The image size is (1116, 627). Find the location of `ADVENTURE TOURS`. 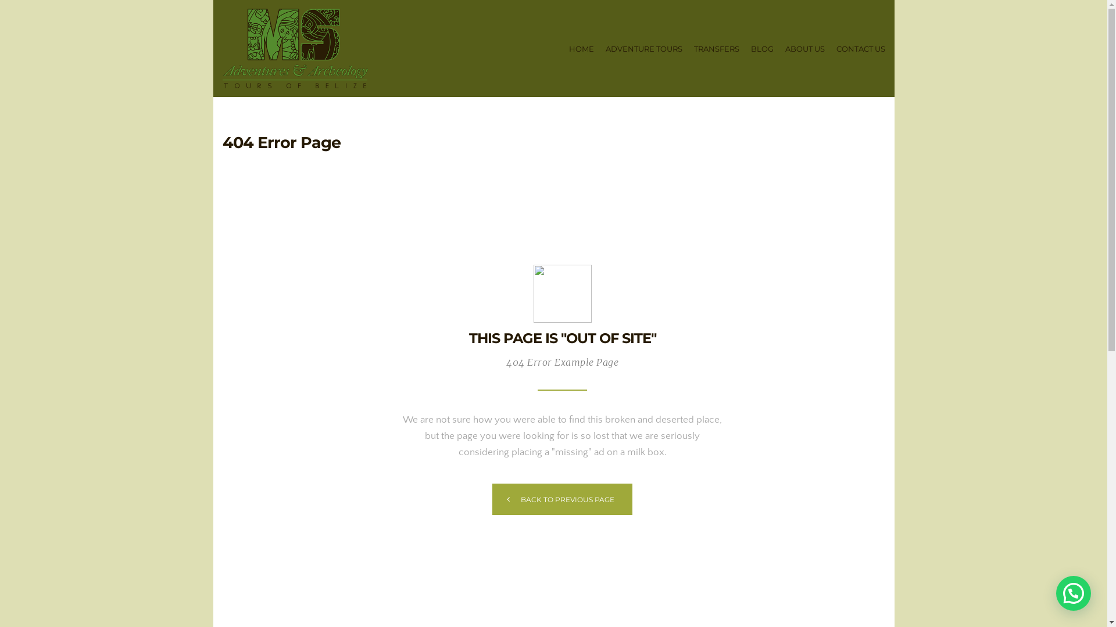

ADVENTURE TOURS is located at coordinates (644, 48).